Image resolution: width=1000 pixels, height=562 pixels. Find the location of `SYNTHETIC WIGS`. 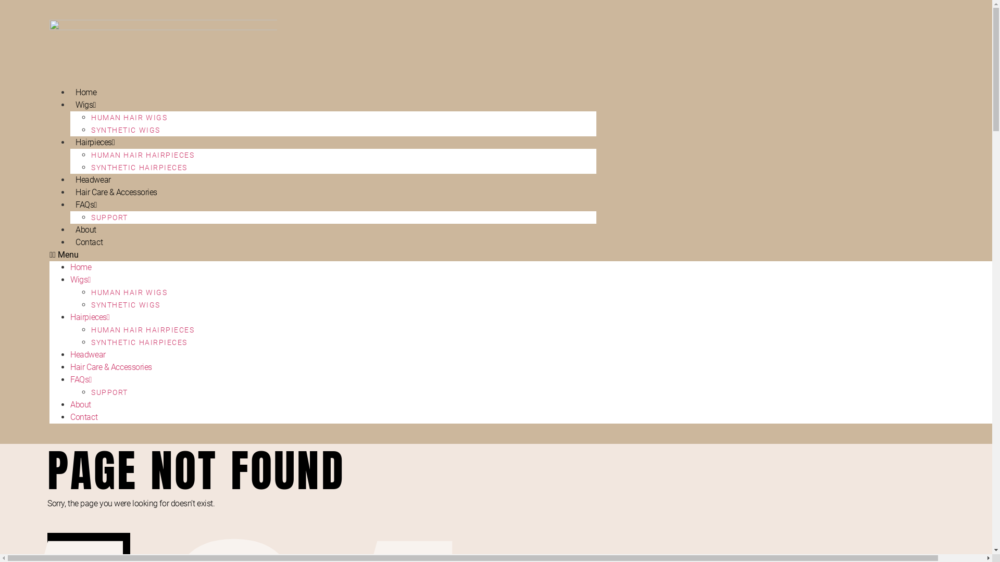

SYNTHETIC WIGS is located at coordinates (126, 130).